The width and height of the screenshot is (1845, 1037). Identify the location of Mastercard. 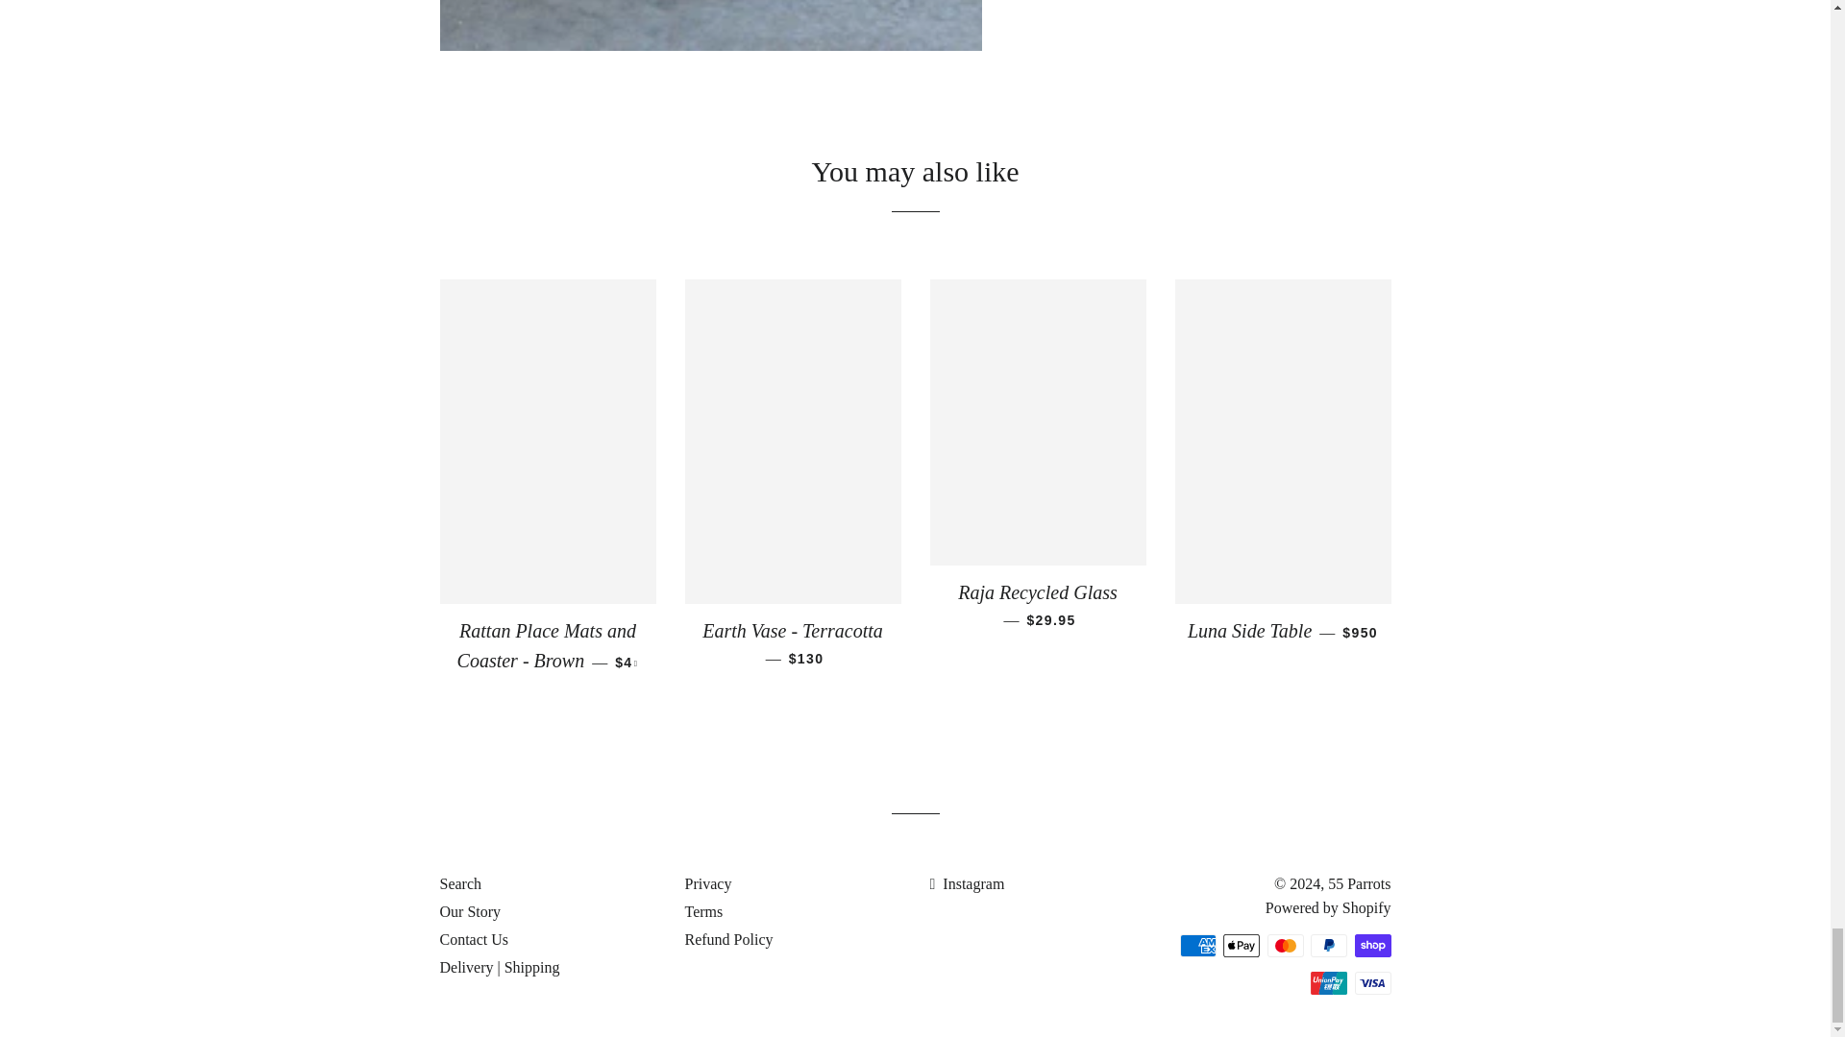
(1284, 945).